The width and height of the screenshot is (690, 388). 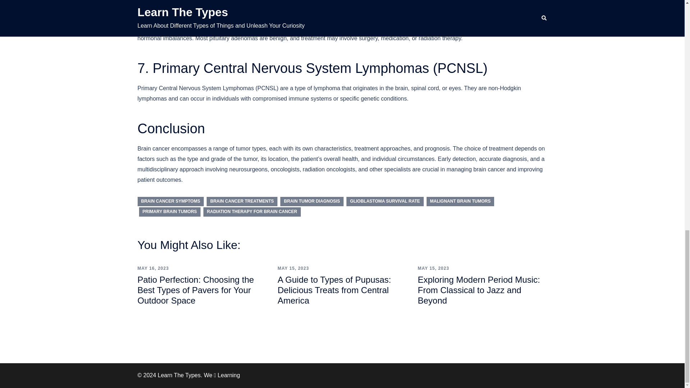 I want to click on PRIMARY BRAIN TUMORS, so click(x=169, y=212).